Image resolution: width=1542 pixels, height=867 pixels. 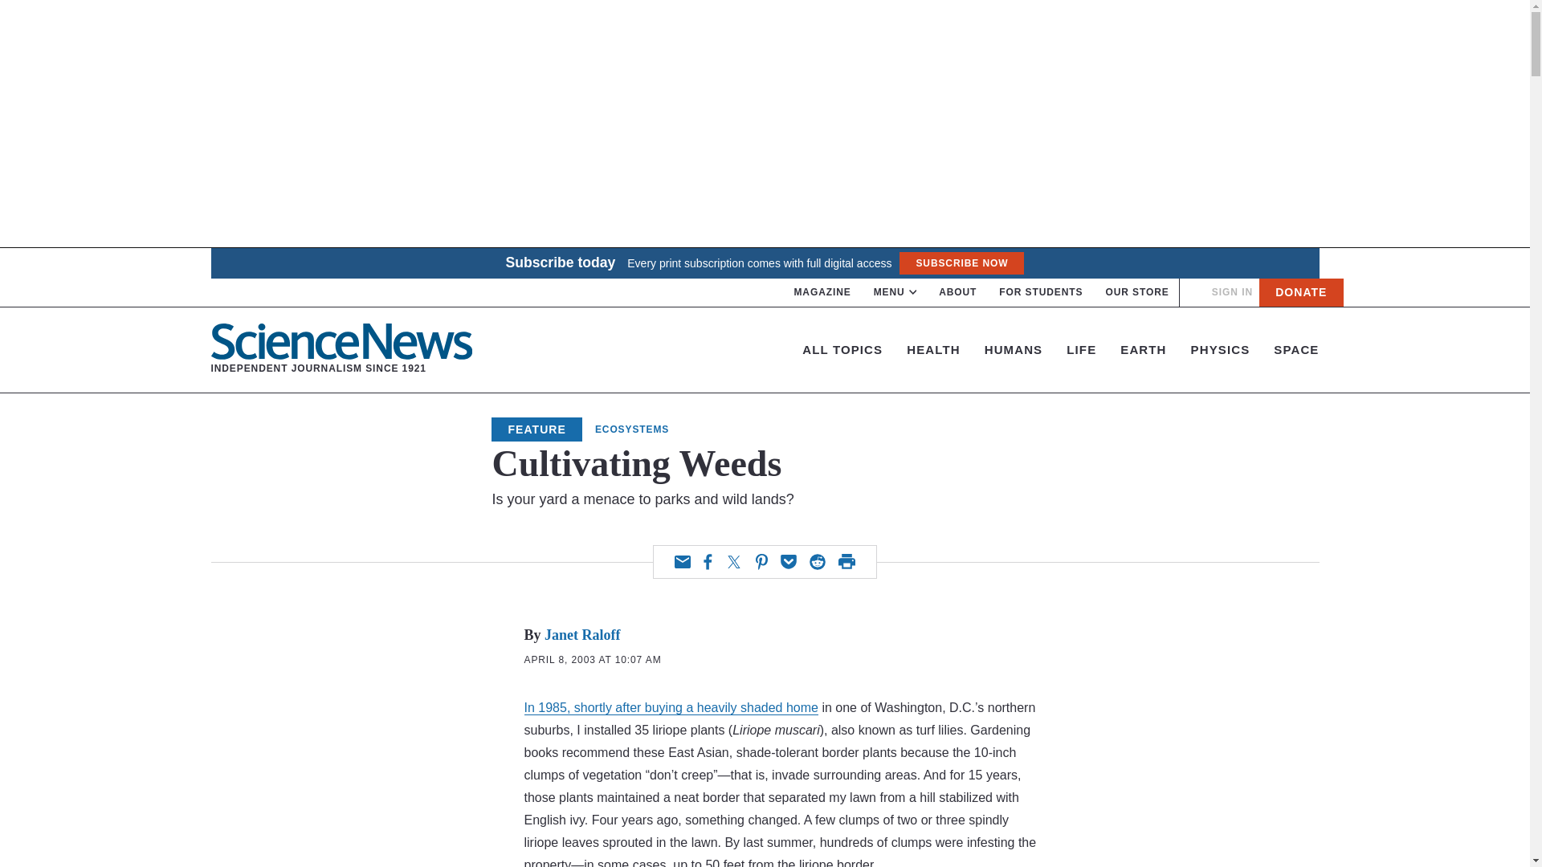 I want to click on SIGN IN, so click(x=1232, y=292).